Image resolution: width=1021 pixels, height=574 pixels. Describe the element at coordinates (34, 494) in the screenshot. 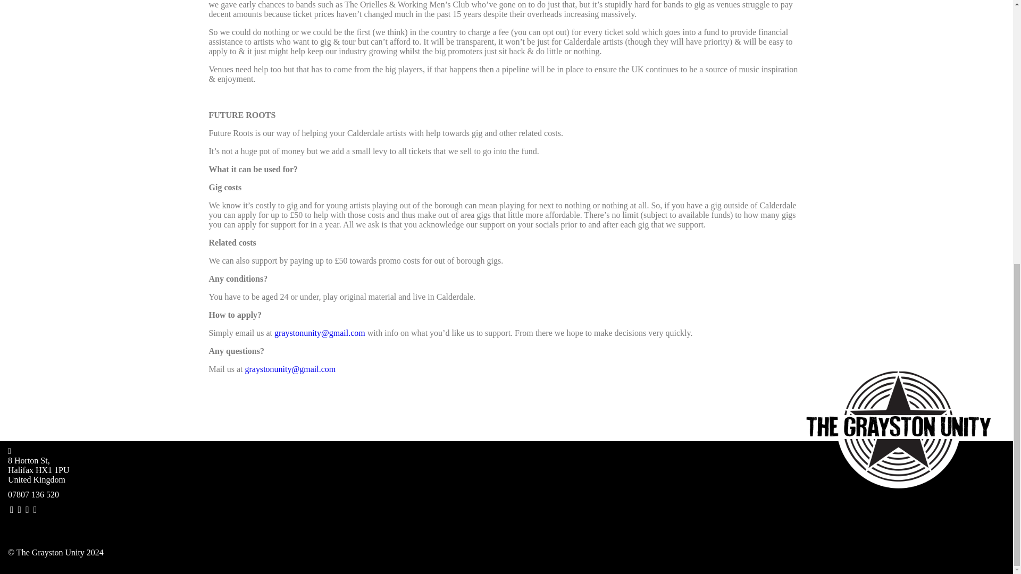

I see `07807 136 520` at that location.